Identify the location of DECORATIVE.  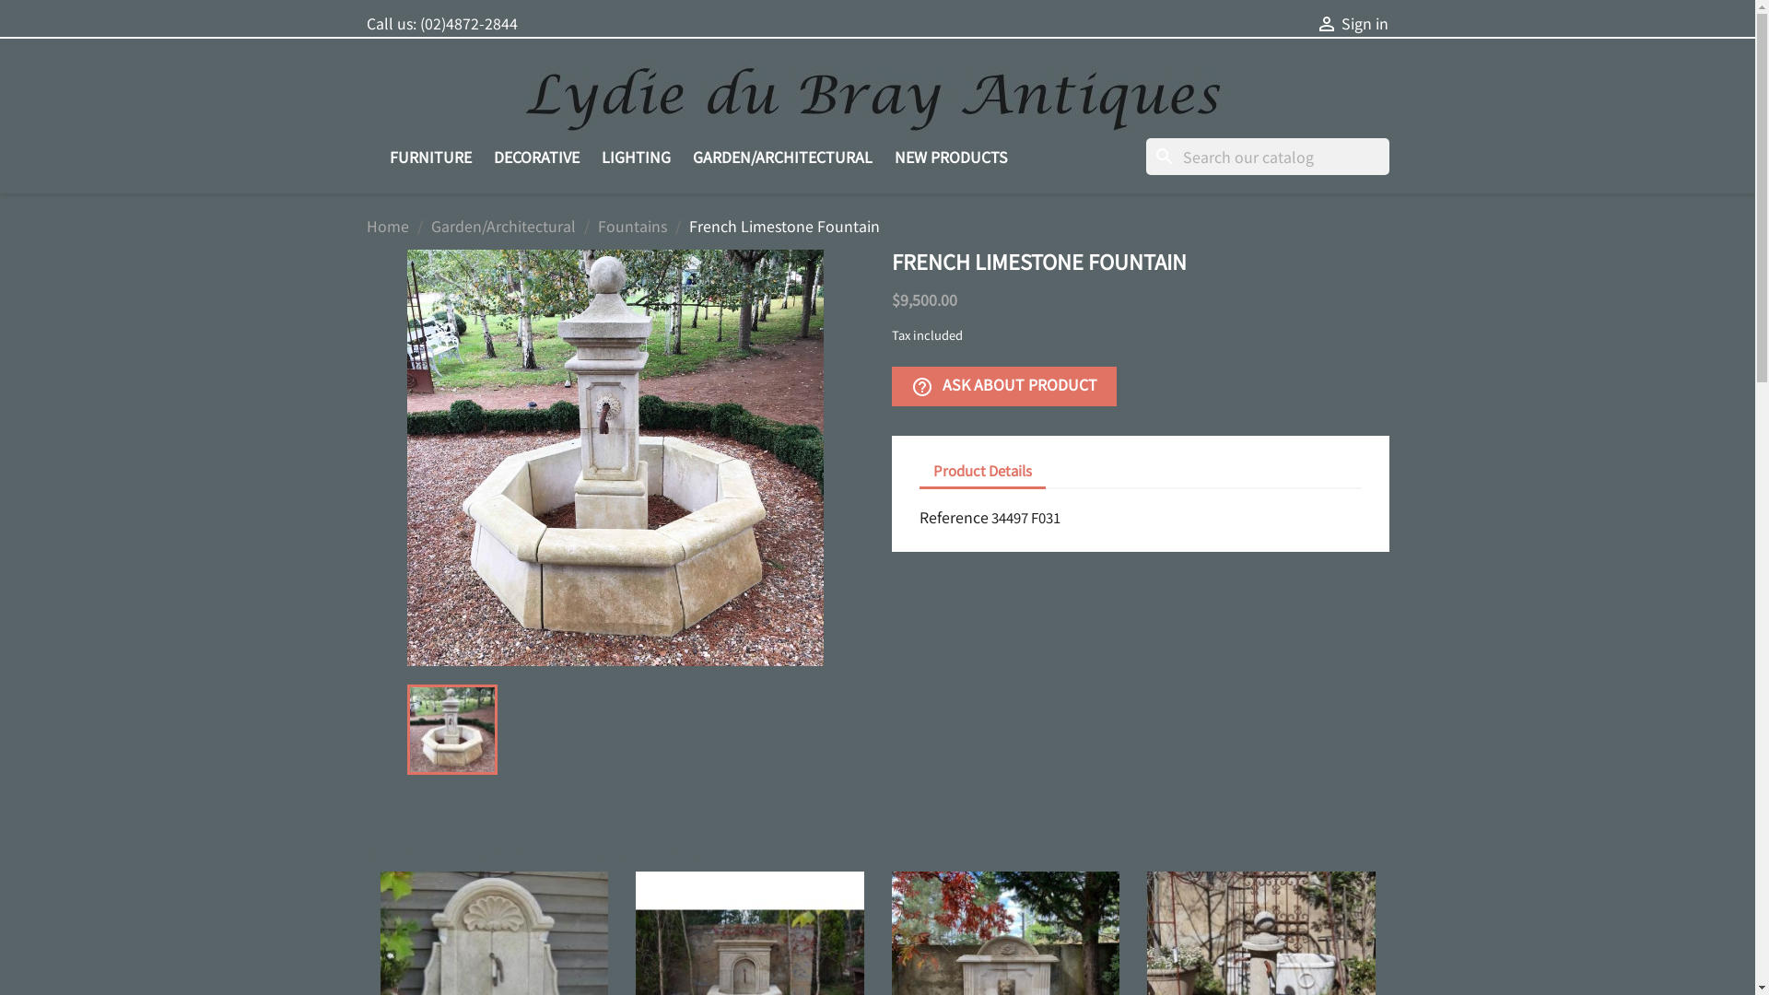
(536, 157).